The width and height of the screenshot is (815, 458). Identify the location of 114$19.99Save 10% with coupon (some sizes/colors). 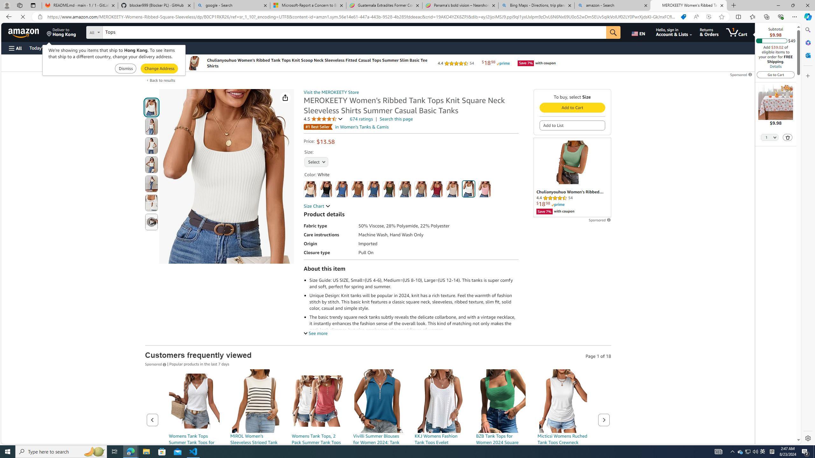
(255, 431).